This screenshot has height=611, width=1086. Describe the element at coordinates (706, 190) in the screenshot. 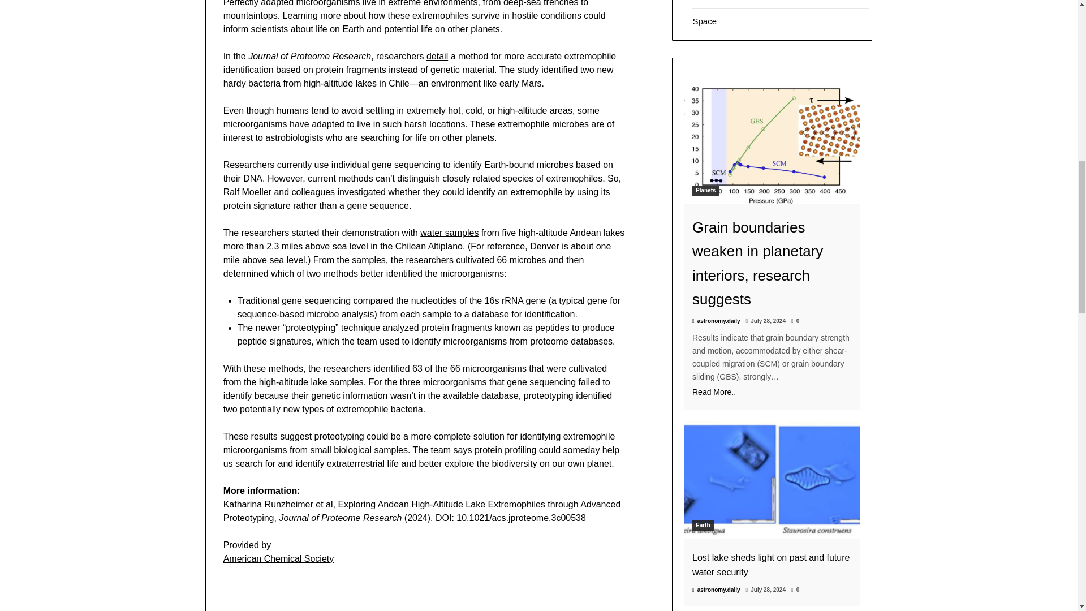

I see `Planets` at that location.